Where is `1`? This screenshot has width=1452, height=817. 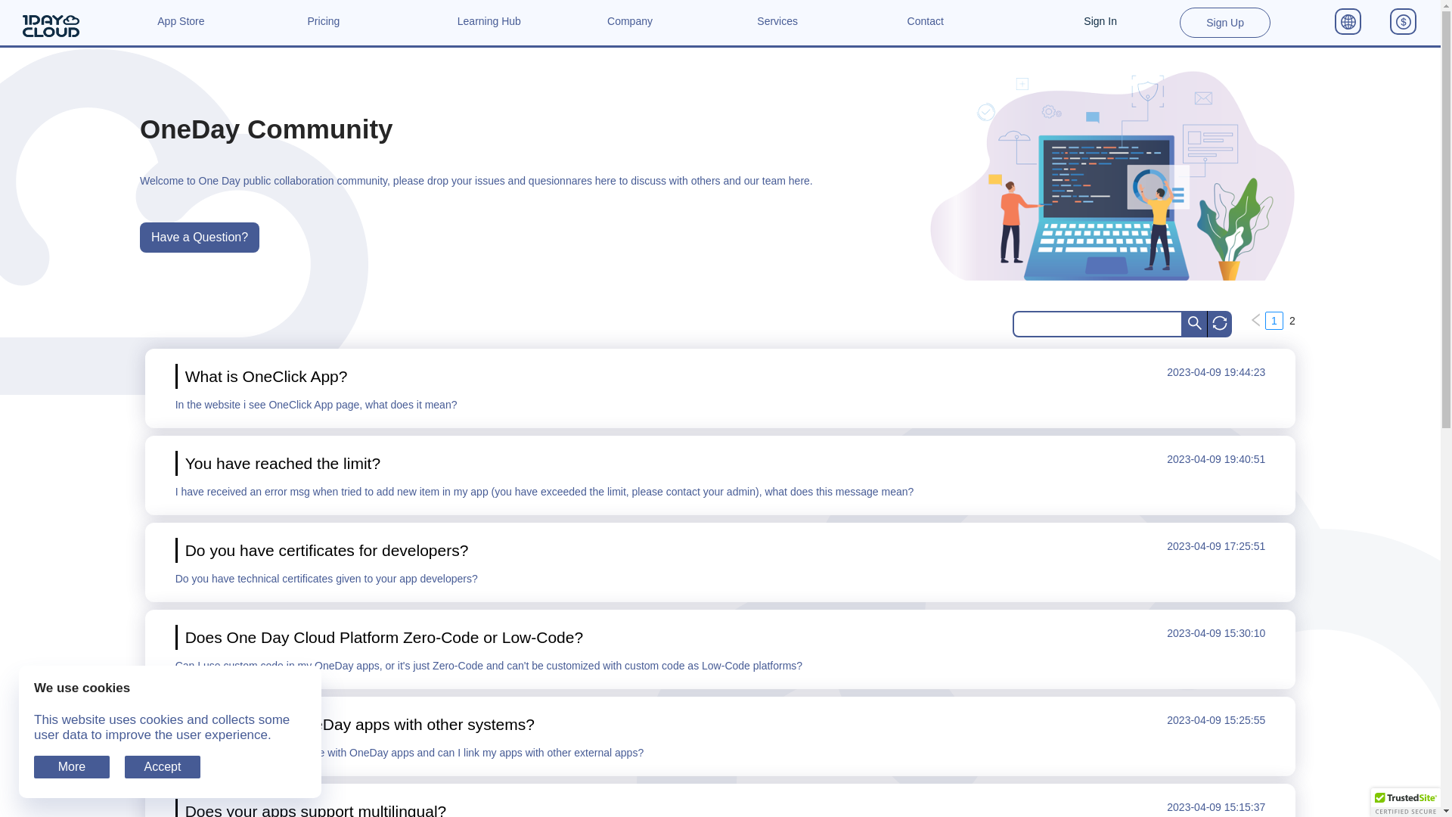
1 is located at coordinates (1274, 321).